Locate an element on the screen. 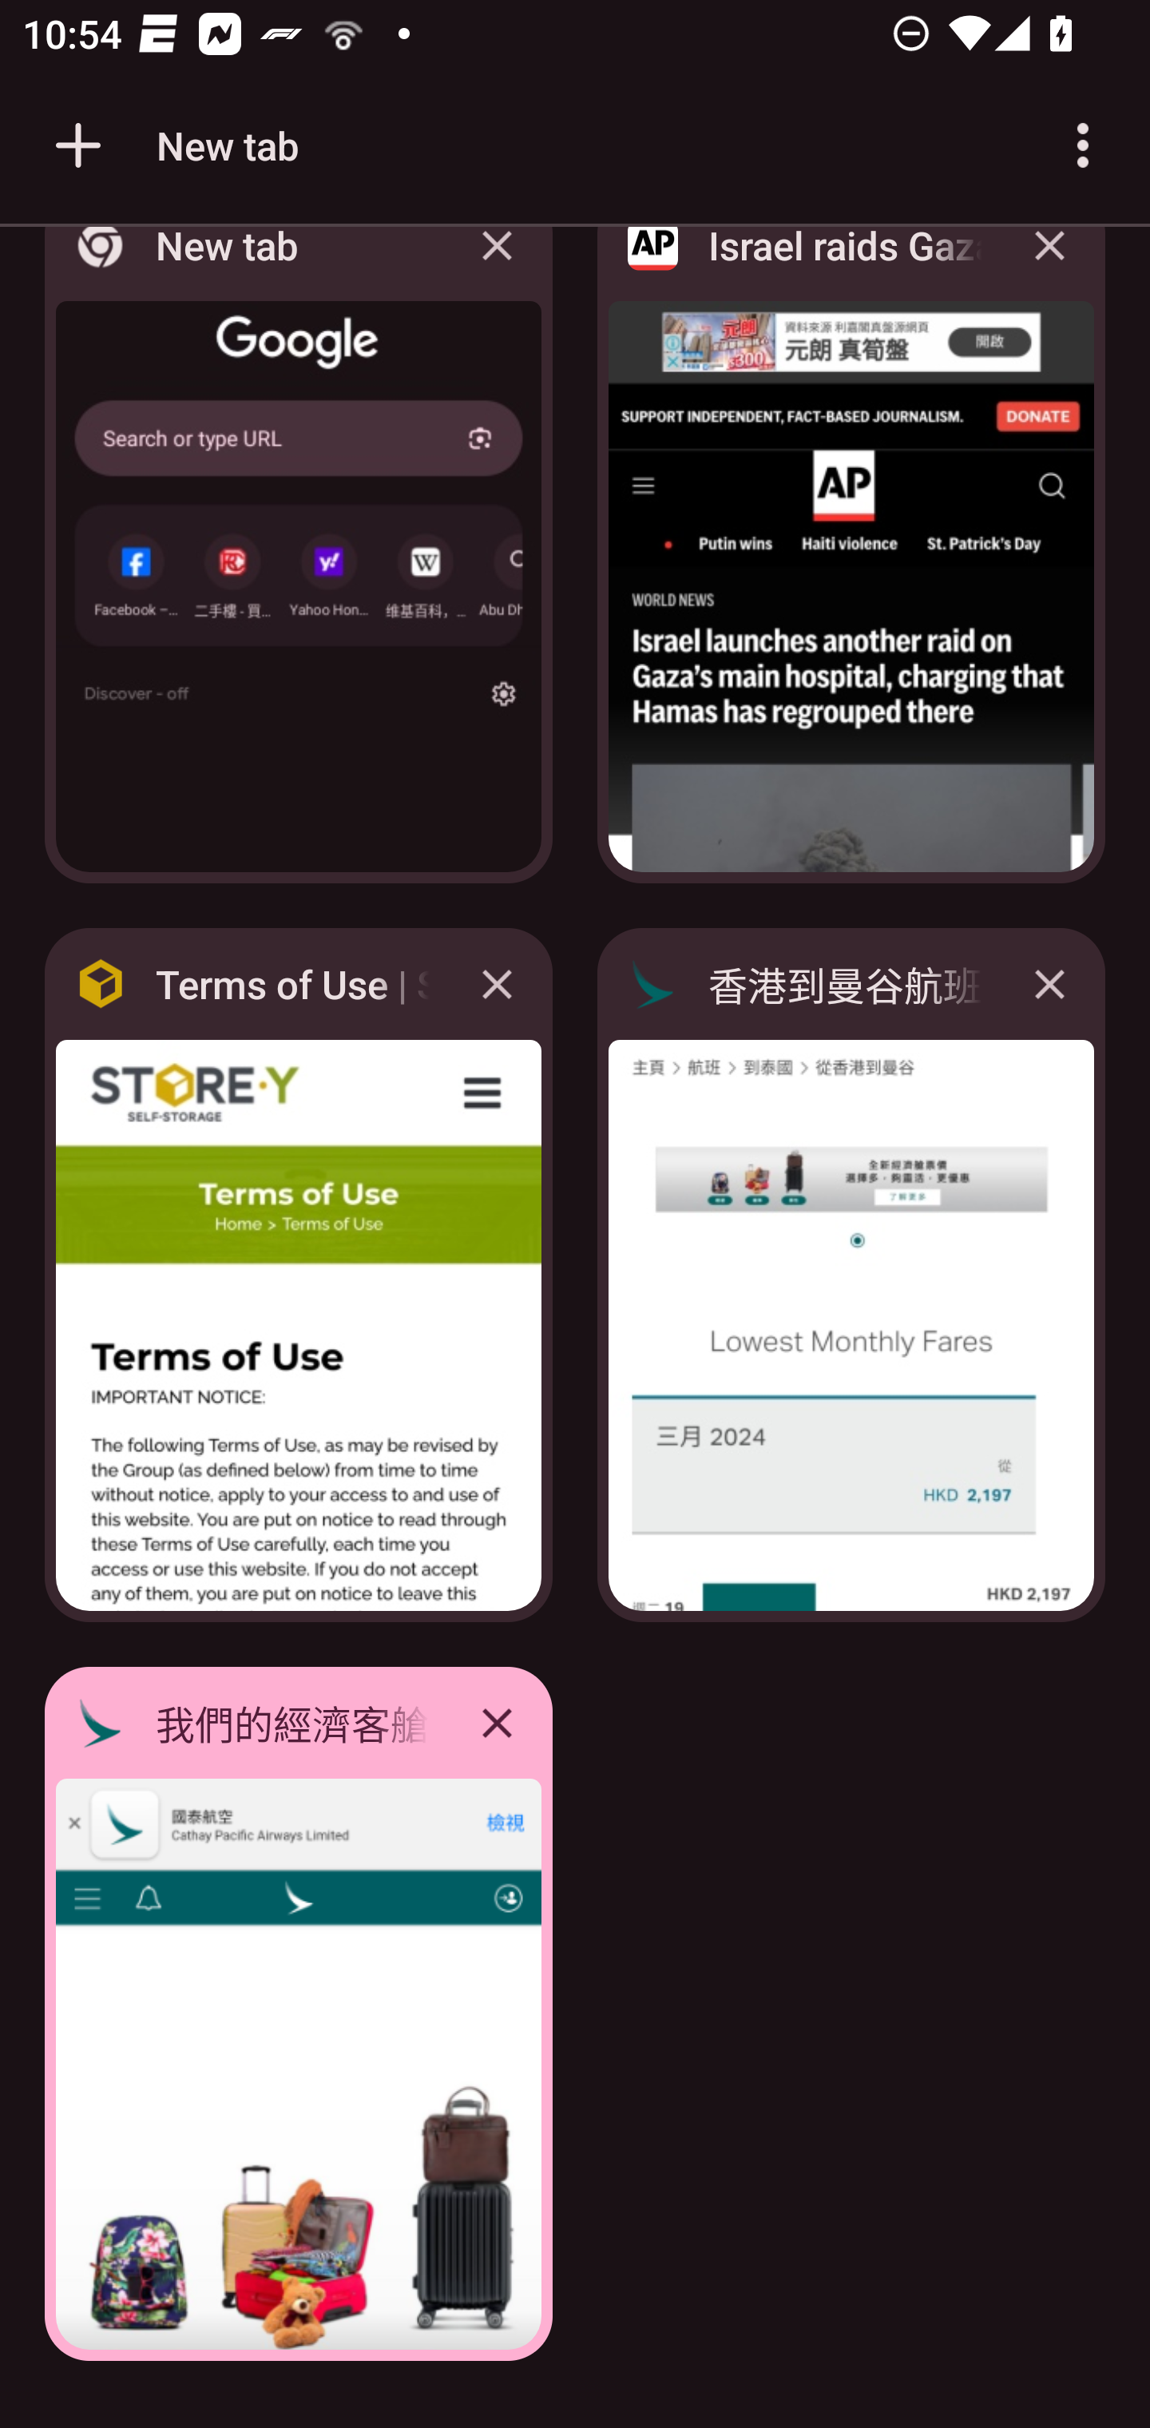  Close 我們的經濟客艙票價 tab is located at coordinates (497, 1722).